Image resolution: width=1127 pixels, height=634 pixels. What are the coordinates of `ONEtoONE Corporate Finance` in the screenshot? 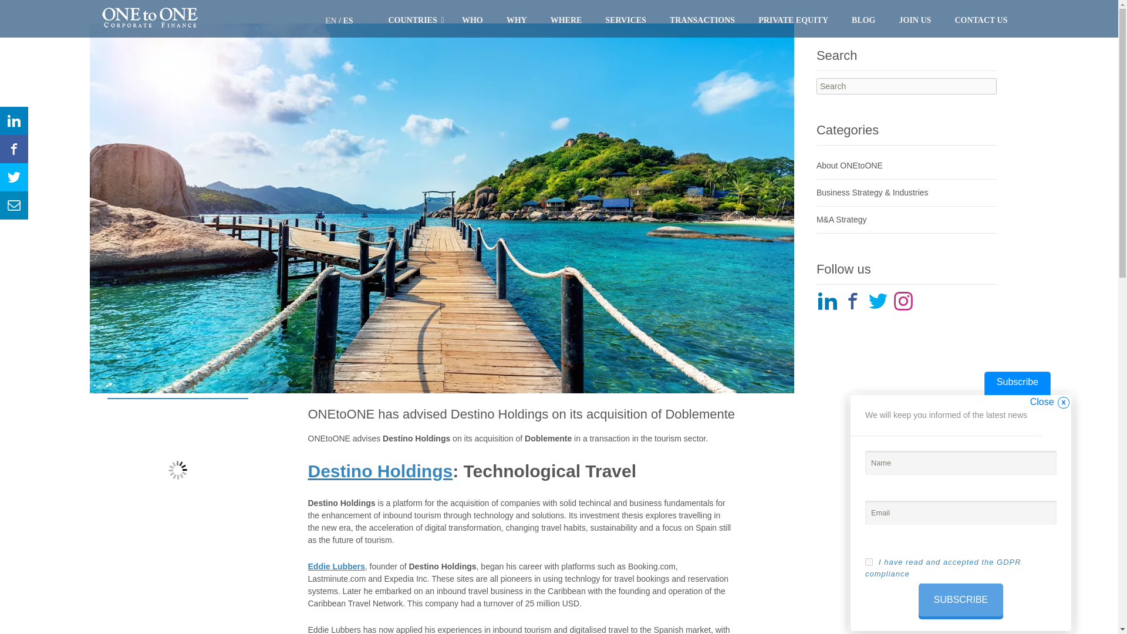 It's located at (149, 19).